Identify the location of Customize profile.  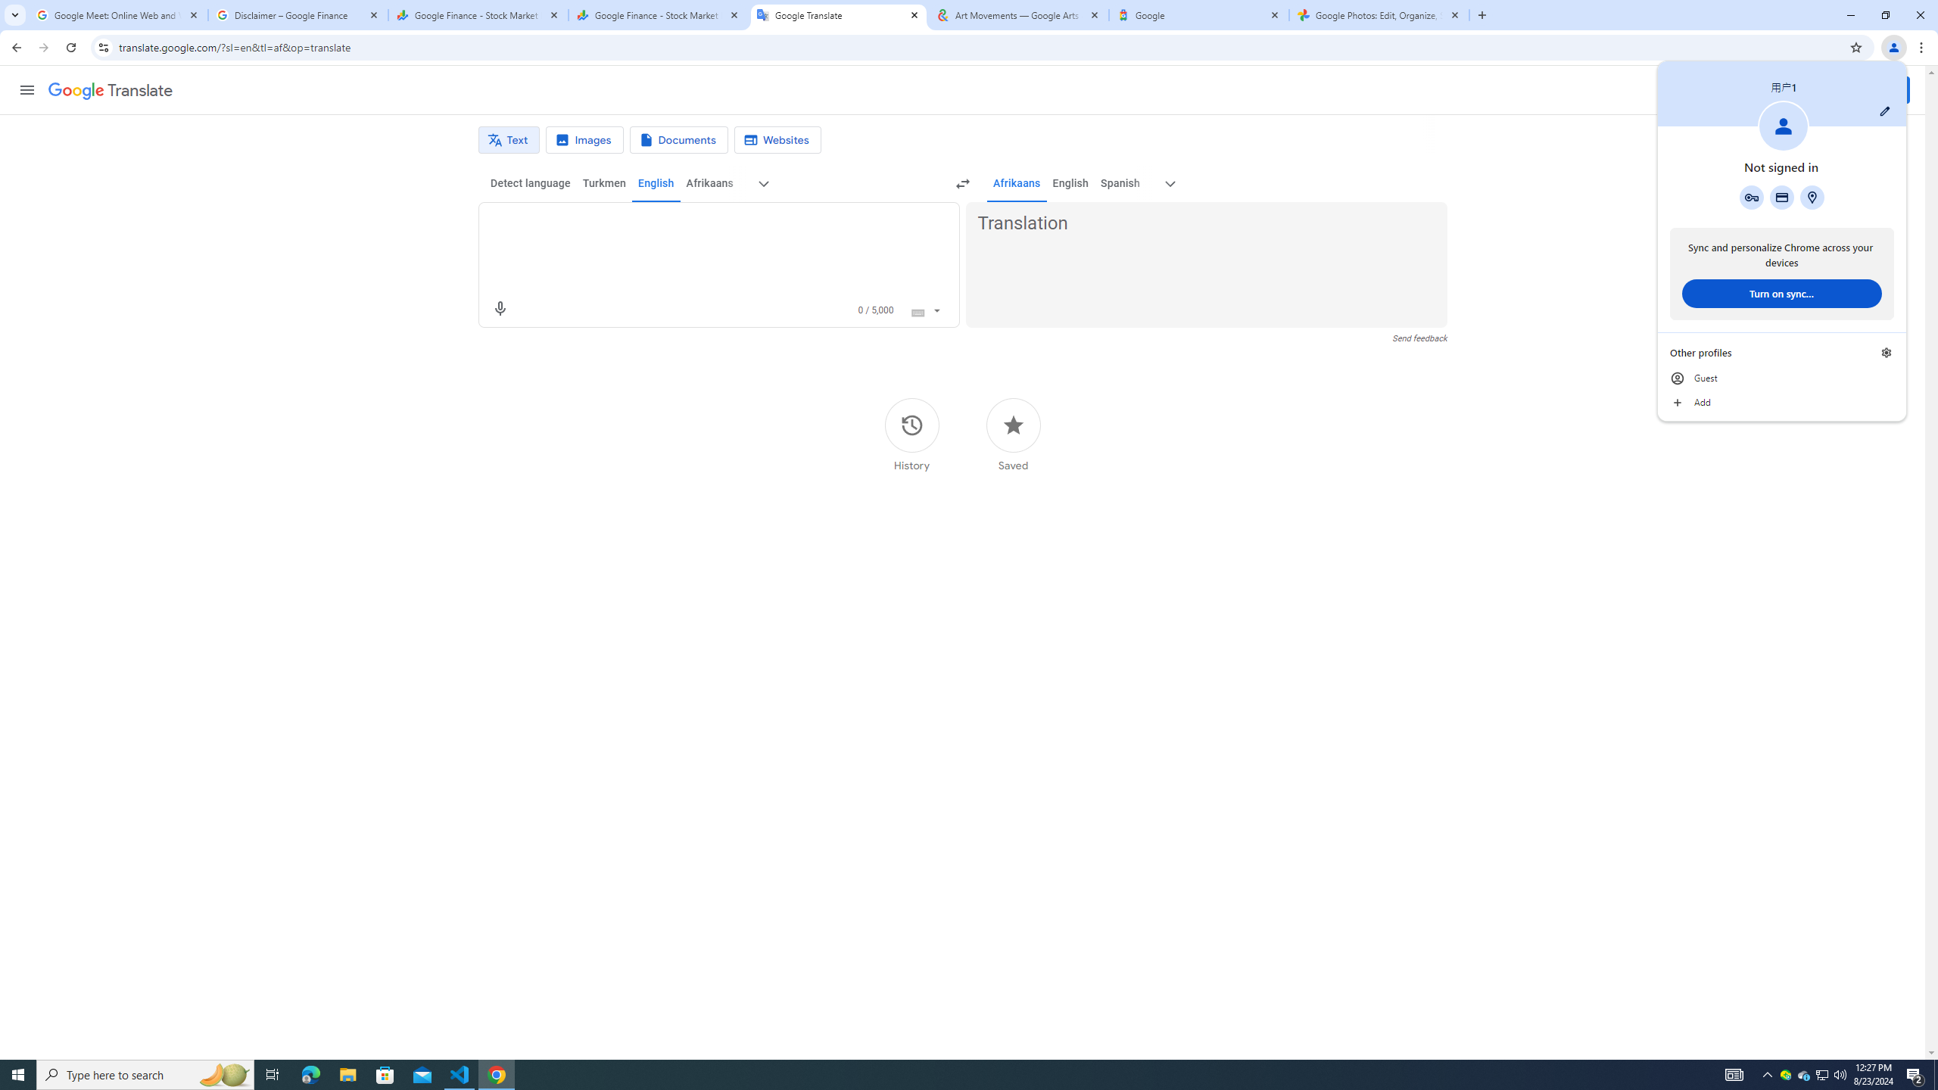
(1885, 111).